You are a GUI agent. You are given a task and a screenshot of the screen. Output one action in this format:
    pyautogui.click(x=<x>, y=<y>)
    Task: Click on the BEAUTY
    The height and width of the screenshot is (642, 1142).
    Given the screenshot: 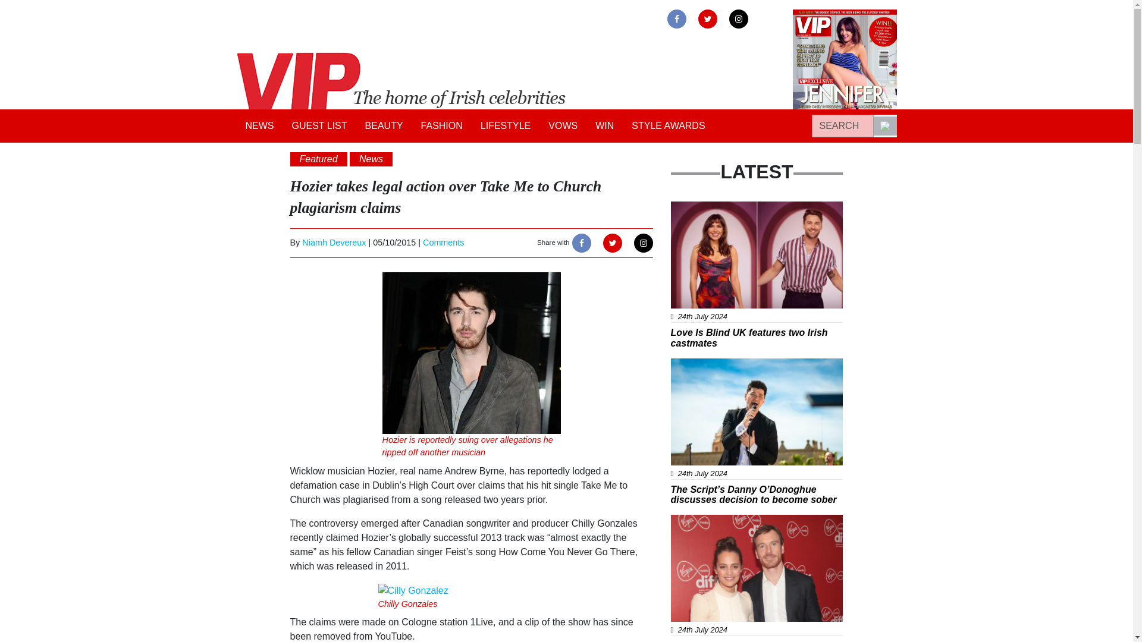 What is the action you would take?
    pyautogui.click(x=384, y=126)
    